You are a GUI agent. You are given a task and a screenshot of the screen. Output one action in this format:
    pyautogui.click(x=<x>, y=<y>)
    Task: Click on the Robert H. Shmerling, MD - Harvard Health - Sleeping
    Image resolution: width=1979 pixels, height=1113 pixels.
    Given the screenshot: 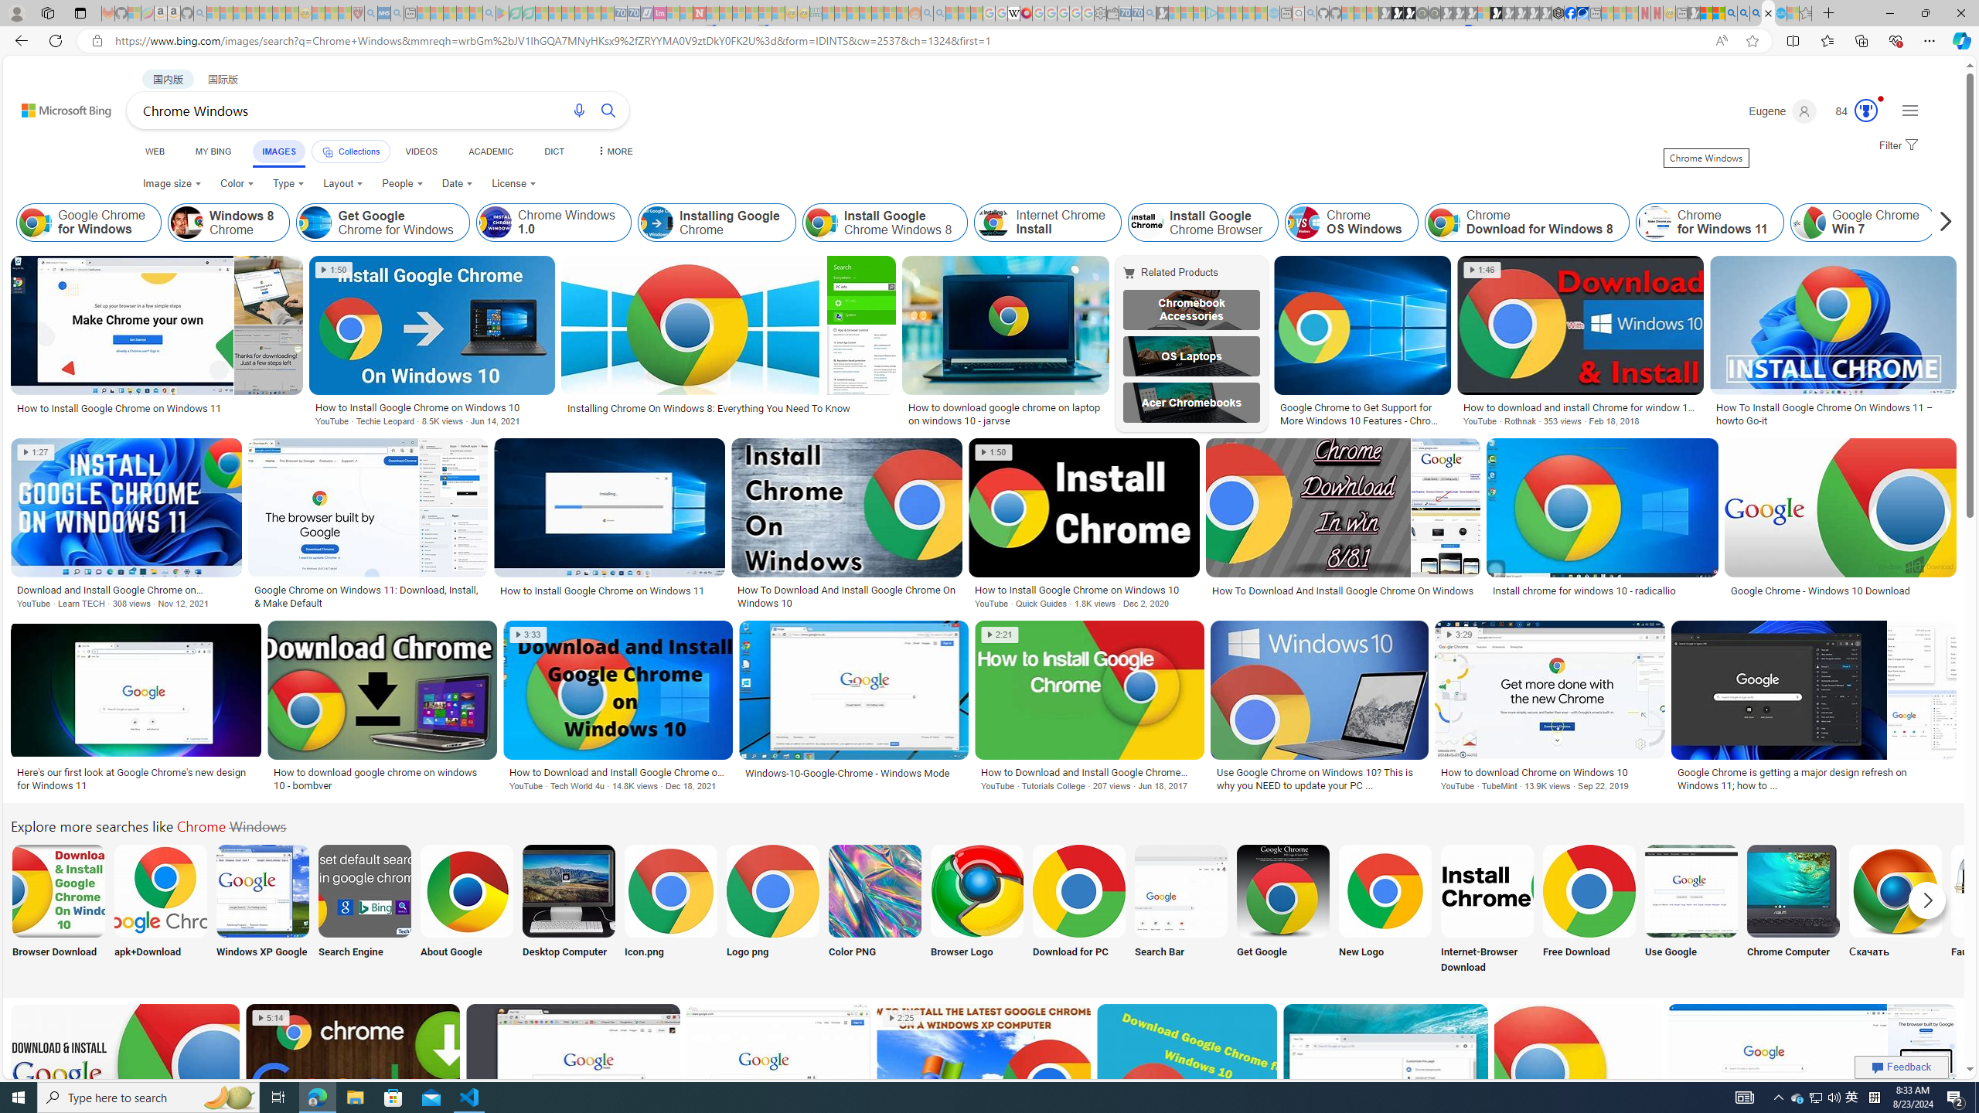 What is the action you would take?
    pyautogui.click(x=358, y=13)
    